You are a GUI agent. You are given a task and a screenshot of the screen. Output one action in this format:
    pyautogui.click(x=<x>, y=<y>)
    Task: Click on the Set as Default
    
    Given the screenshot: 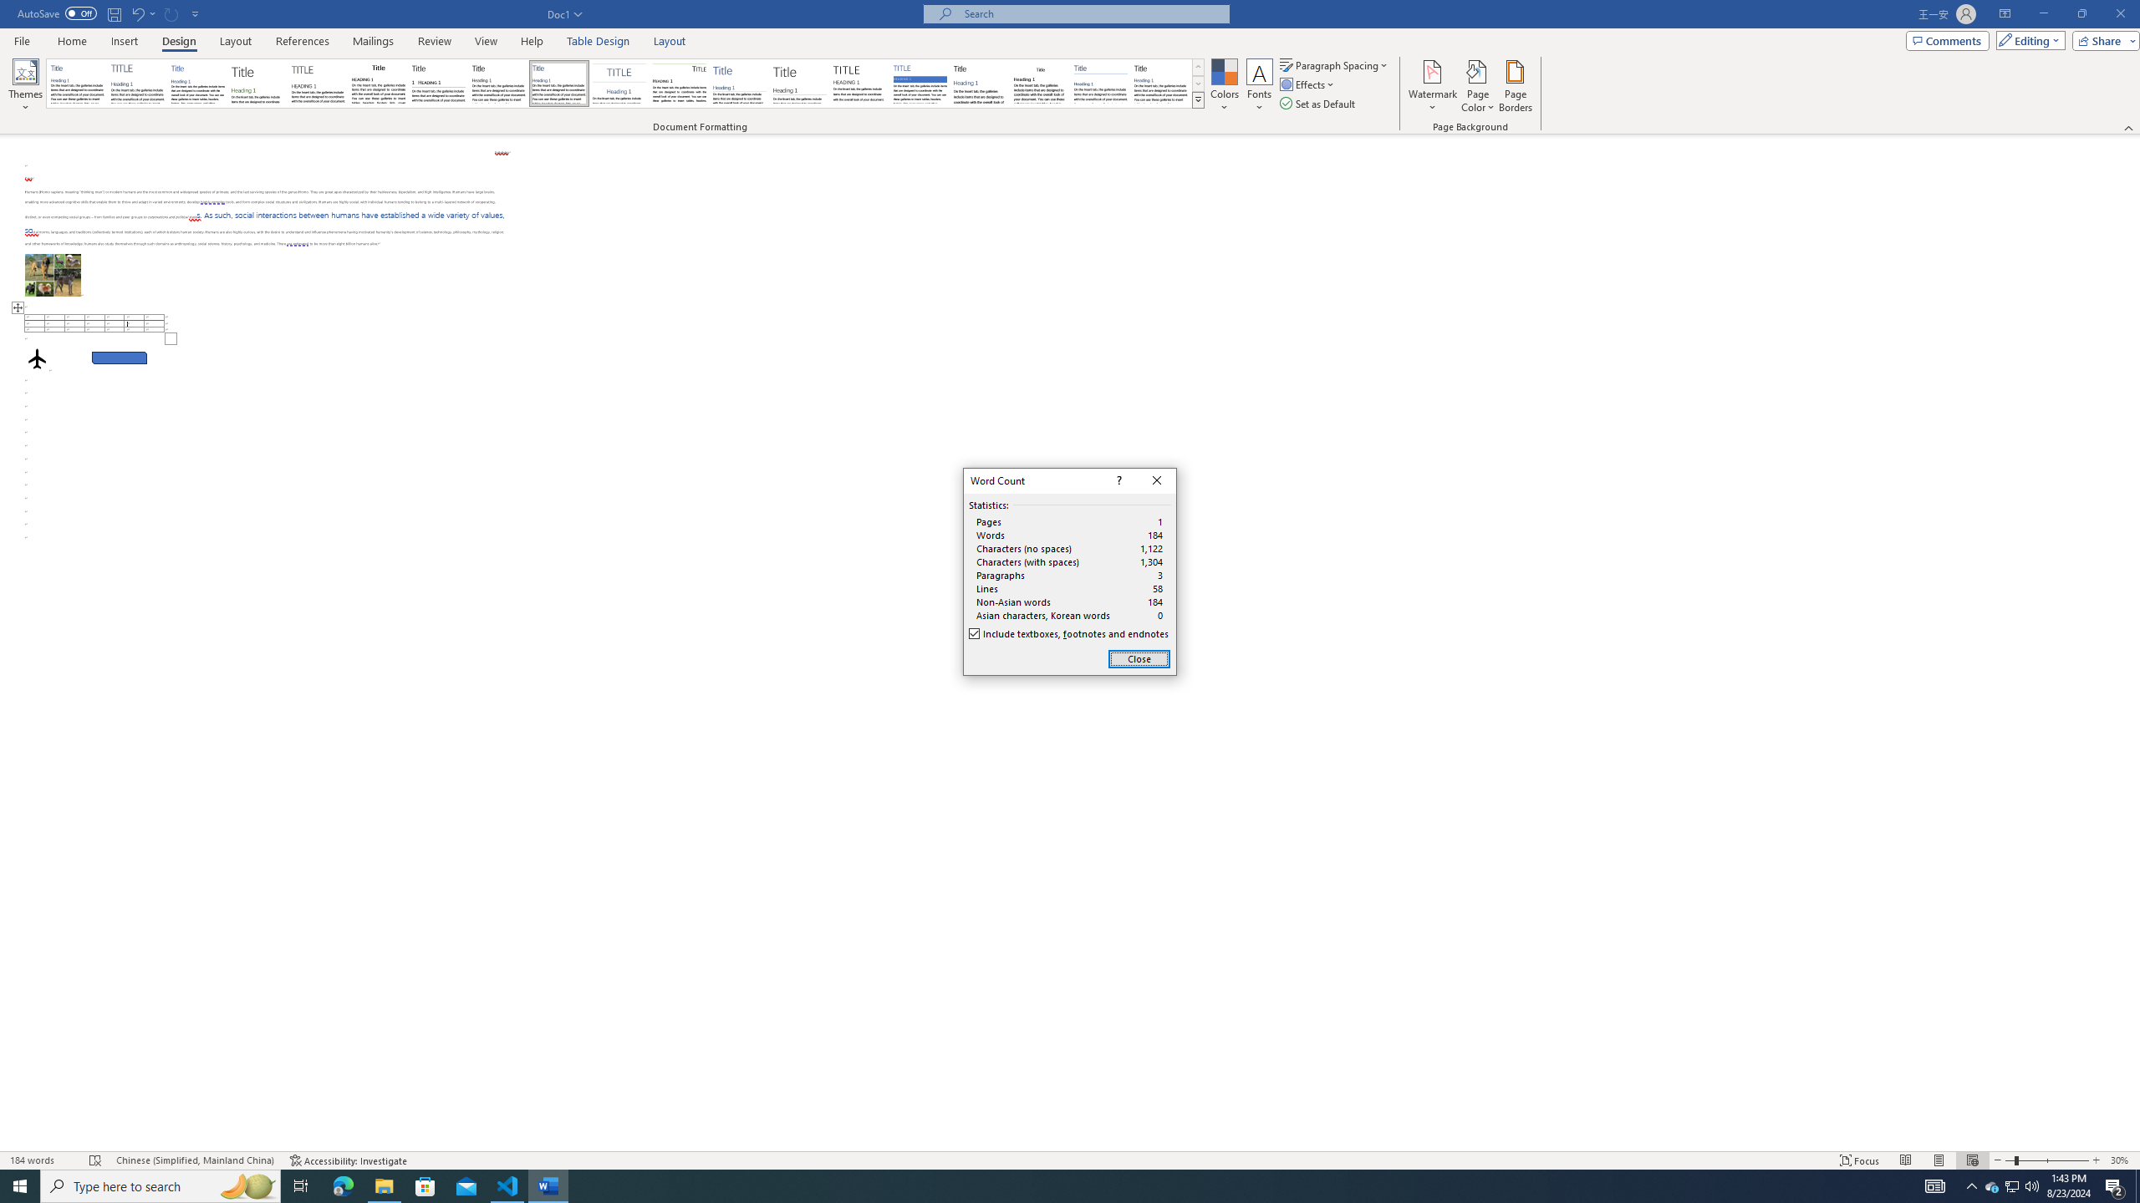 What is the action you would take?
    pyautogui.click(x=1319, y=104)
    